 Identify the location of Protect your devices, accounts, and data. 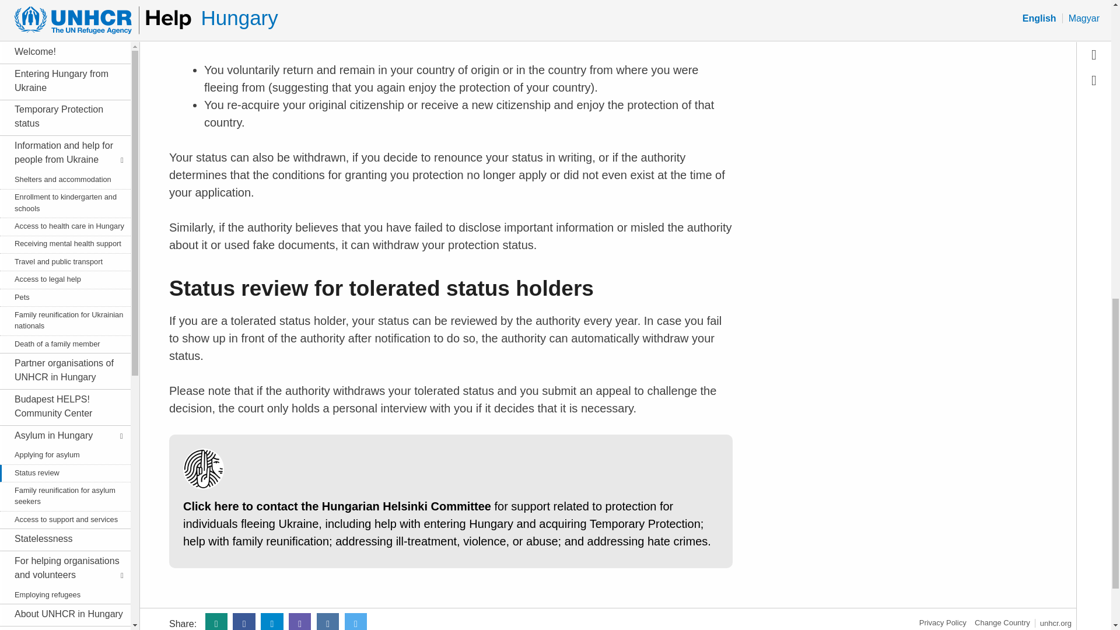
(63, 87).